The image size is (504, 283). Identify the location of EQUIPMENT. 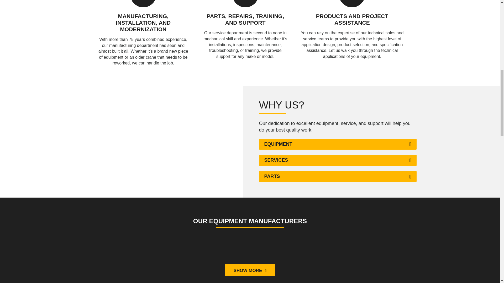
(278, 144).